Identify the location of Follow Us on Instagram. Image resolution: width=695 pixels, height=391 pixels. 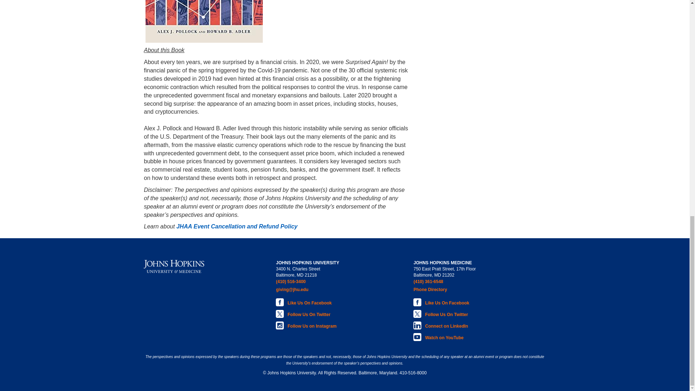
(307, 324).